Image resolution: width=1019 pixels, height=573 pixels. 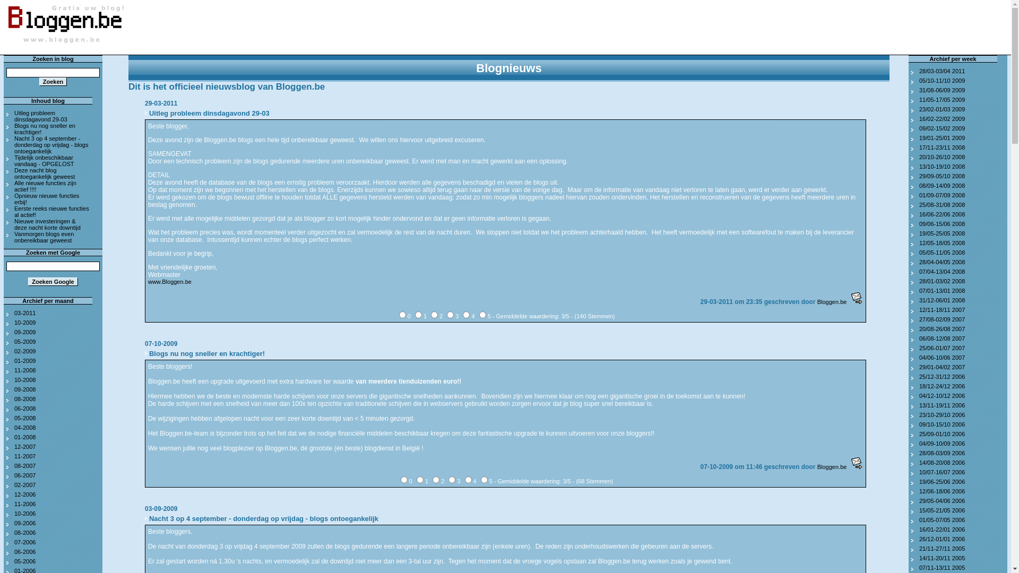 I want to click on 3rd party ad content, so click(x=577, y=88).